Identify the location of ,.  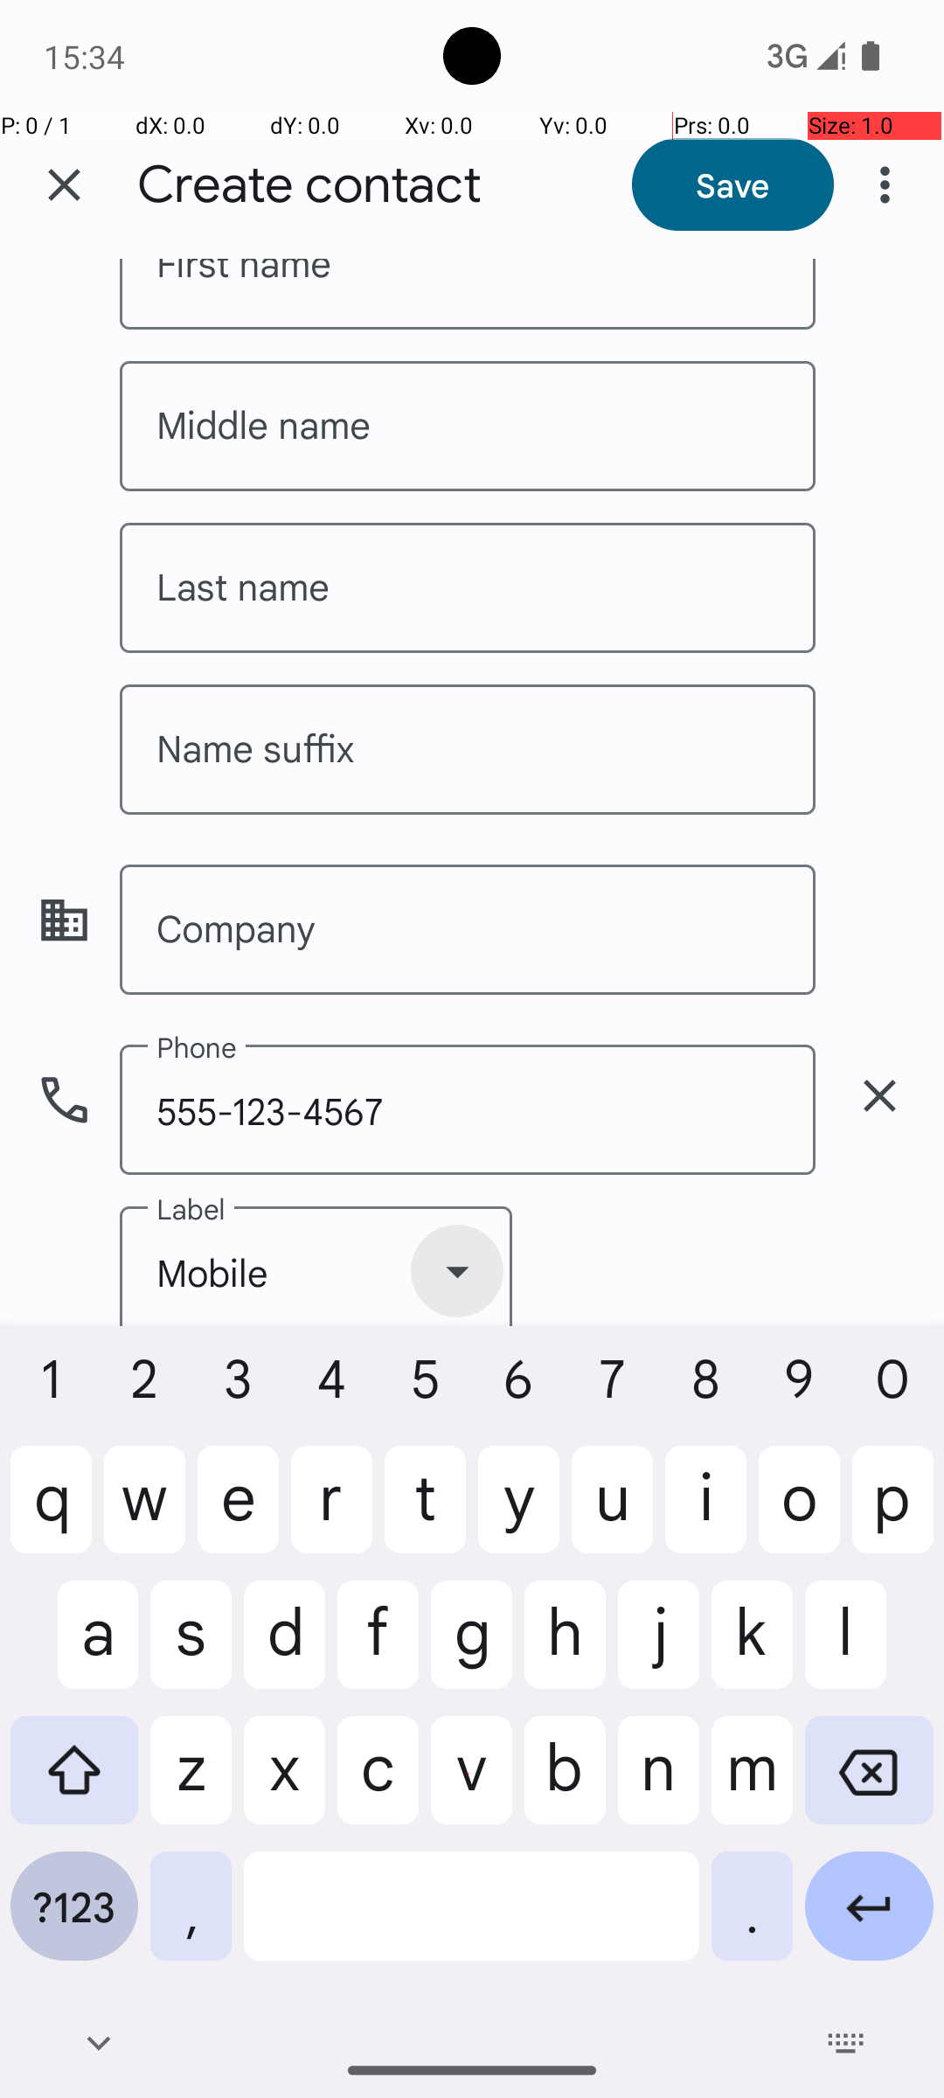
(191, 1920).